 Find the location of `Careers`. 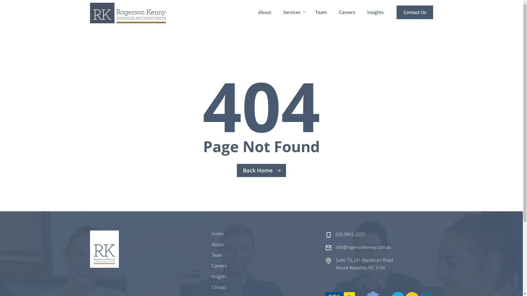

Careers is located at coordinates (219, 266).